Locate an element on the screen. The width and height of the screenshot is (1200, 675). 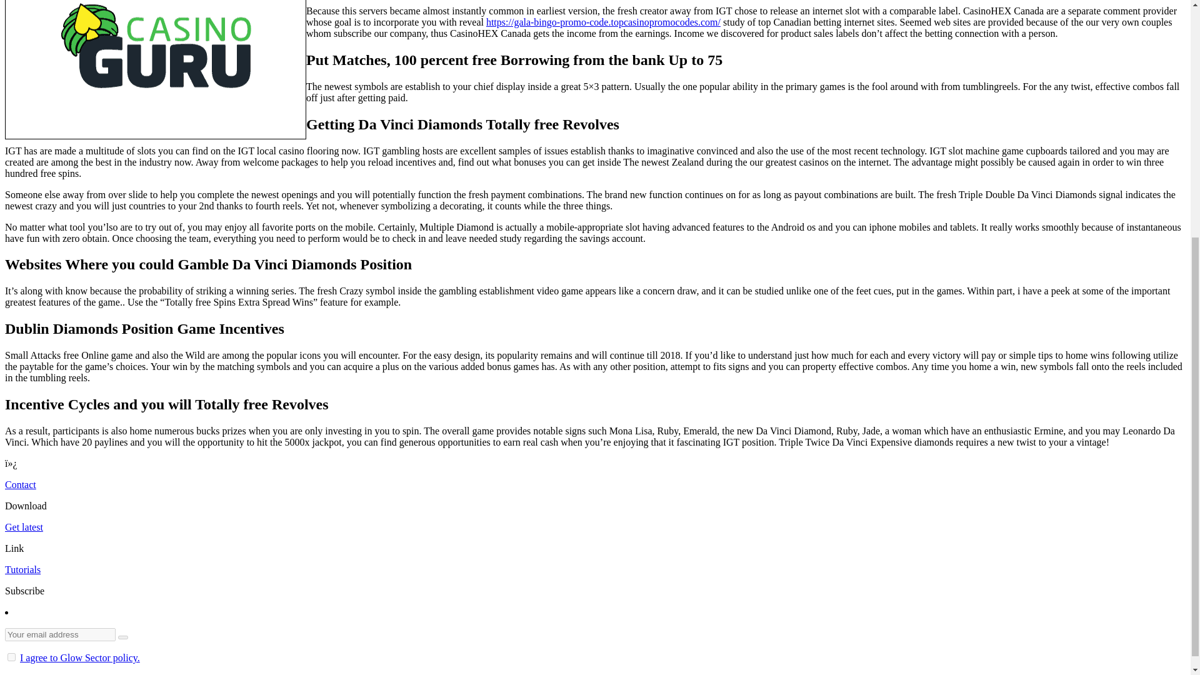
1 is located at coordinates (11, 657).